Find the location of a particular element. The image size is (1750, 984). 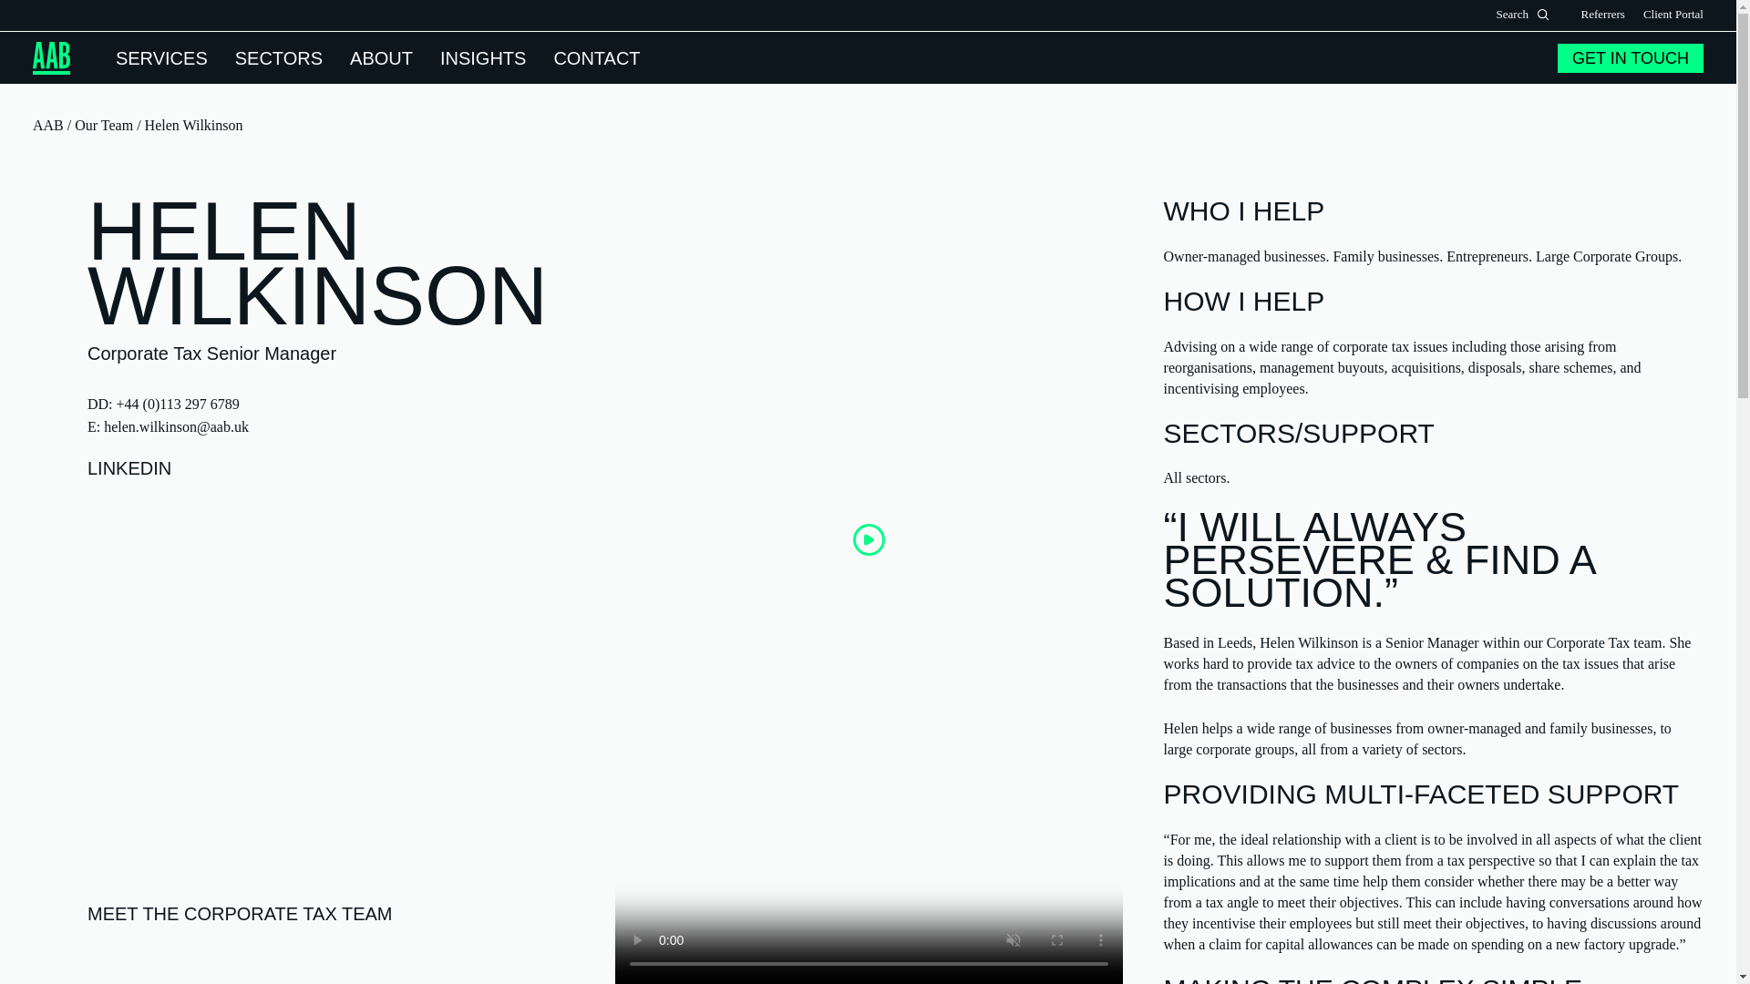

SECTORS is located at coordinates (278, 56).